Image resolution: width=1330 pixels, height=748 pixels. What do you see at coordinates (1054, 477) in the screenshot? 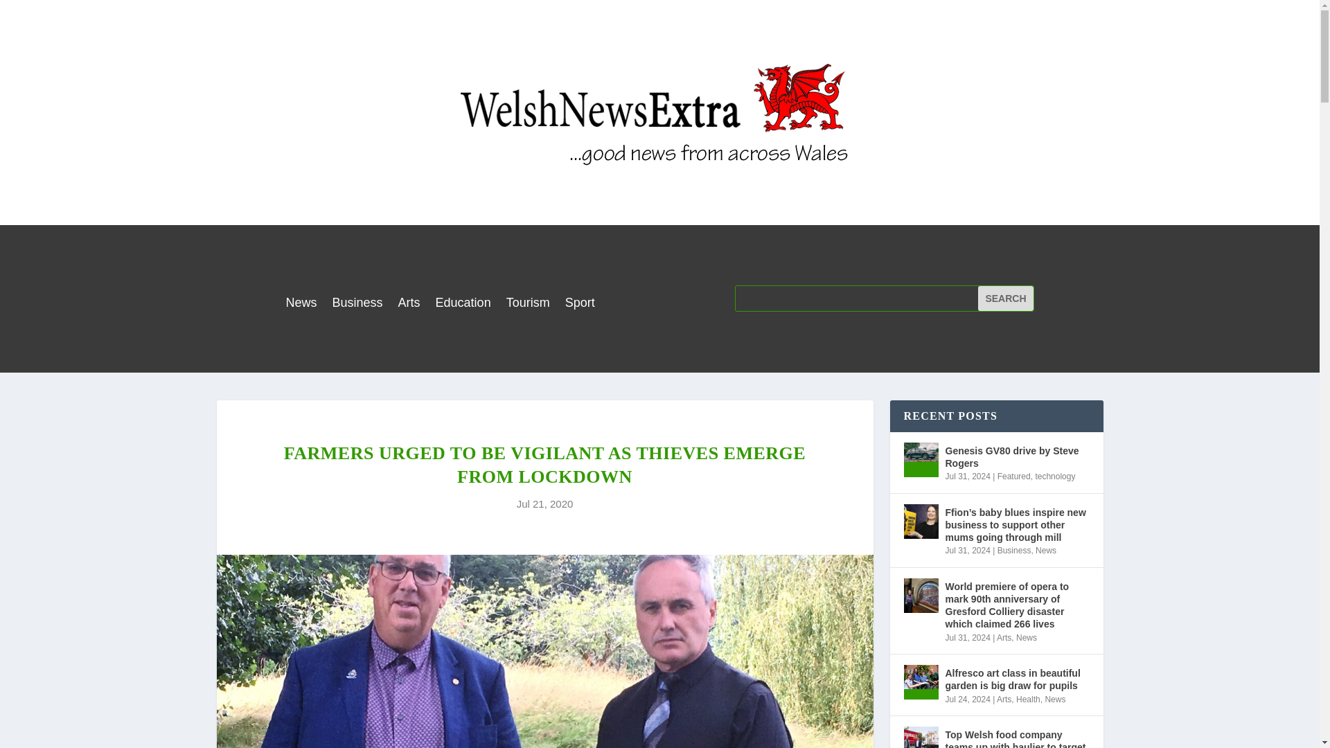
I see `technology` at bounding box center [1054, 477].